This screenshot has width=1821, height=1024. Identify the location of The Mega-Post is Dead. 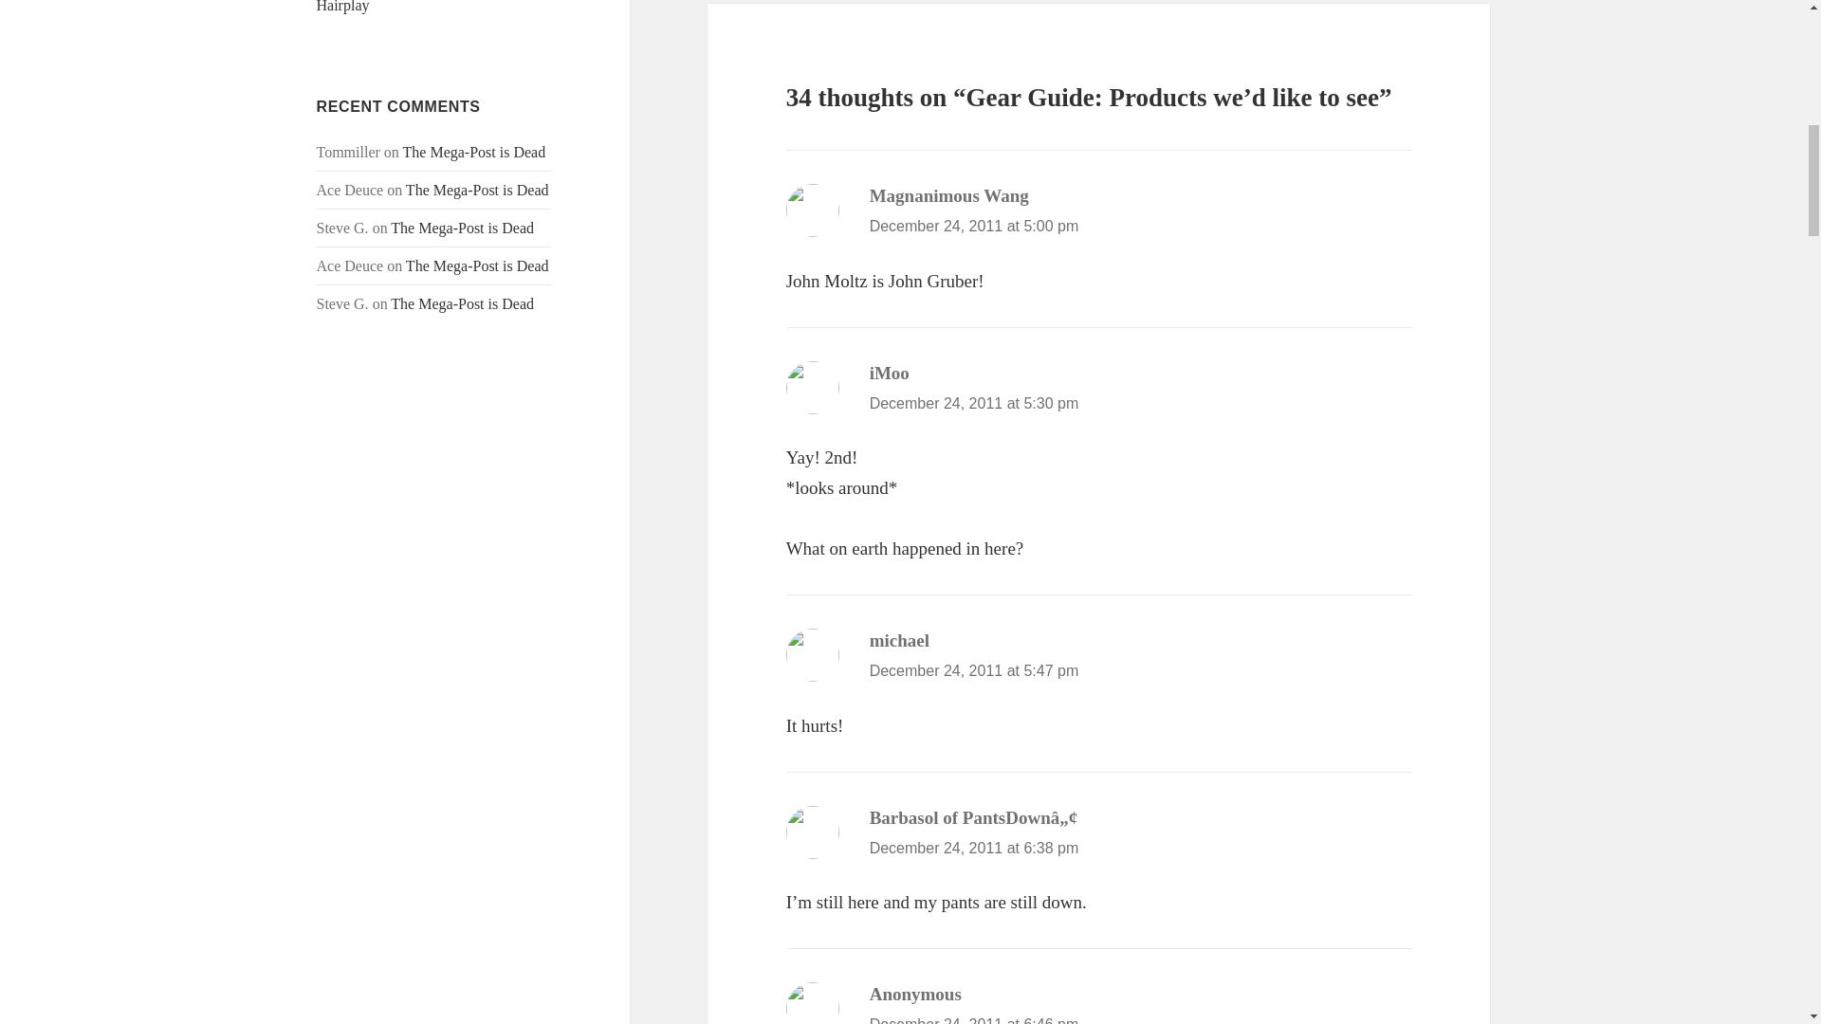
(478, 190).